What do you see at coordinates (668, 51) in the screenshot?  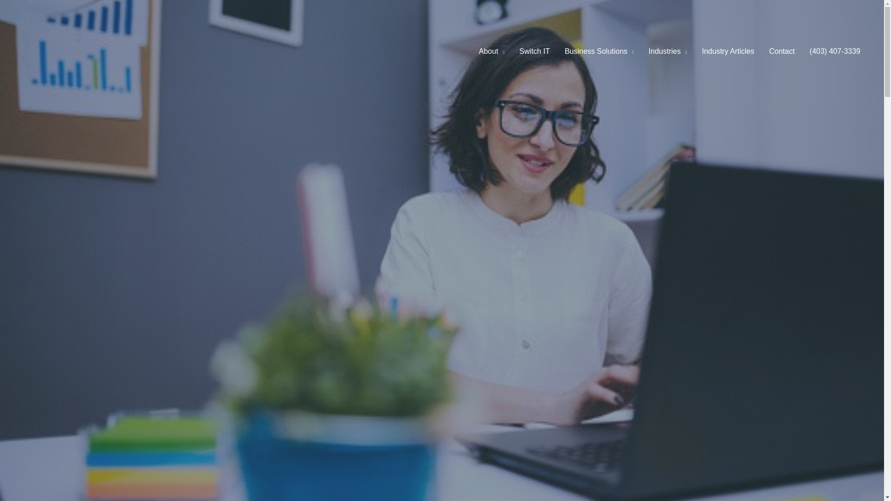 I see `Industries` at bounding box center [668, 51].